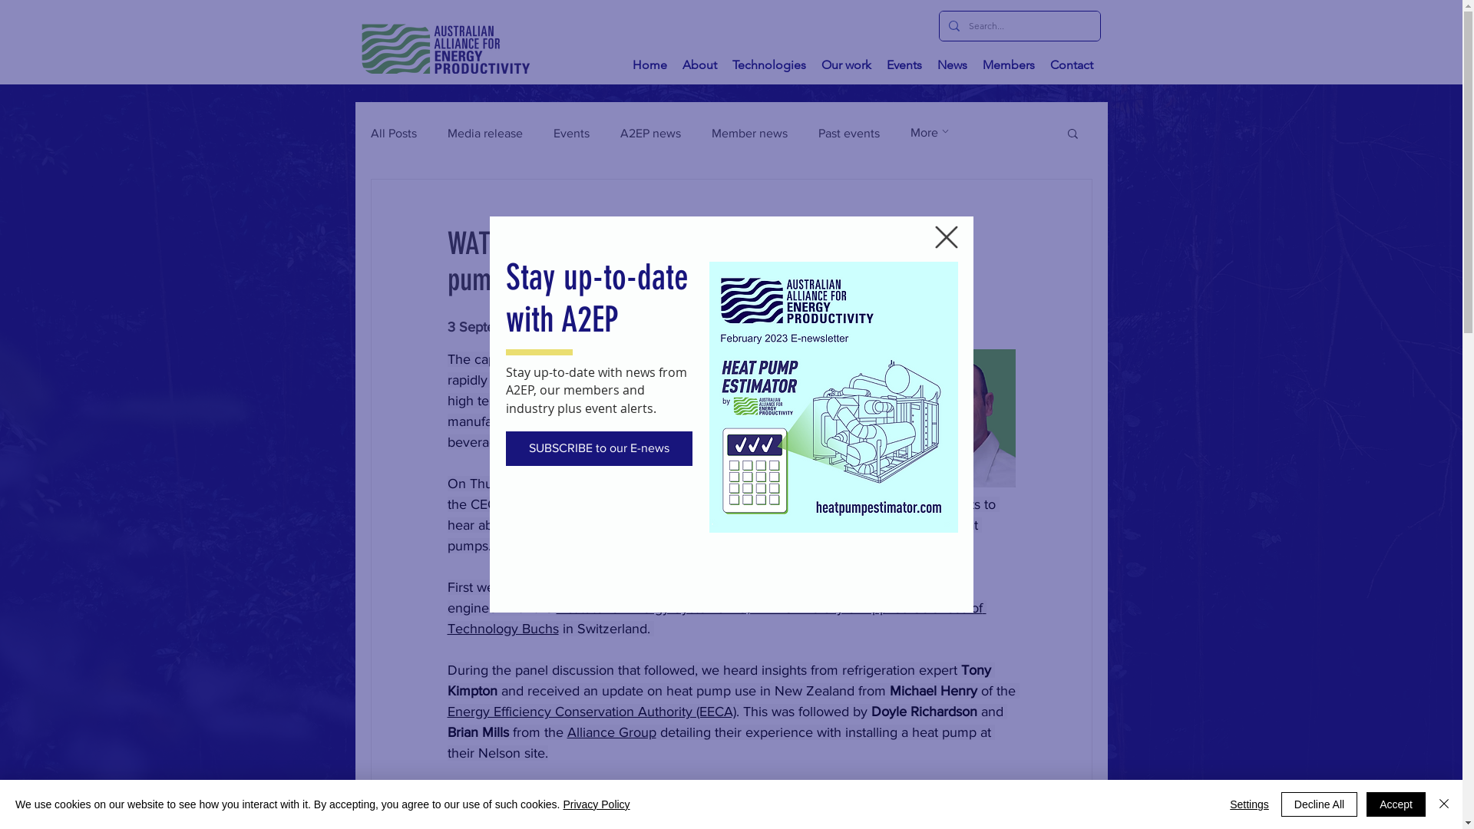 The image size is (1474, 829). I want to click on Media release, so click(484, 132).